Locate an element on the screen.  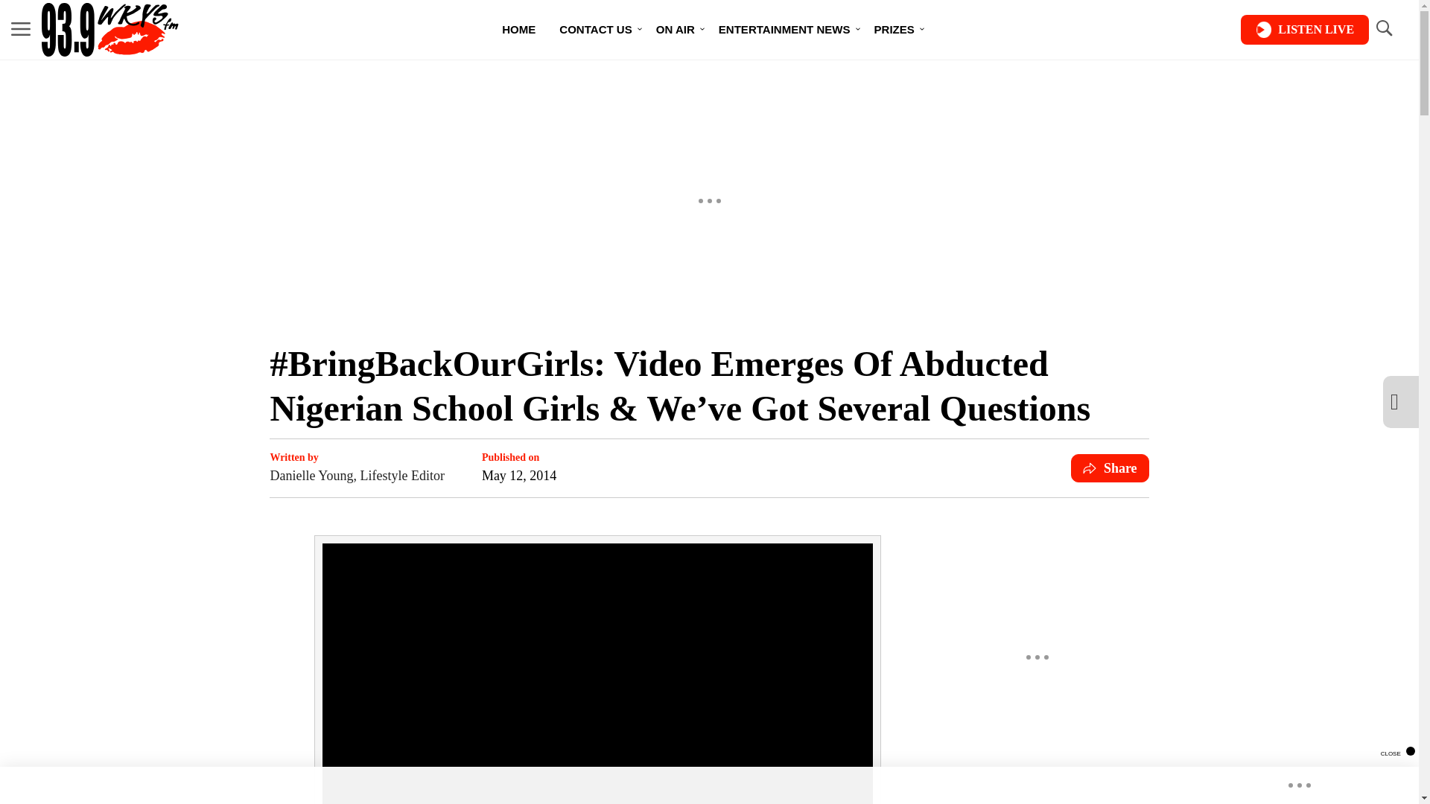
HOME is located at coordinates (518, 30).